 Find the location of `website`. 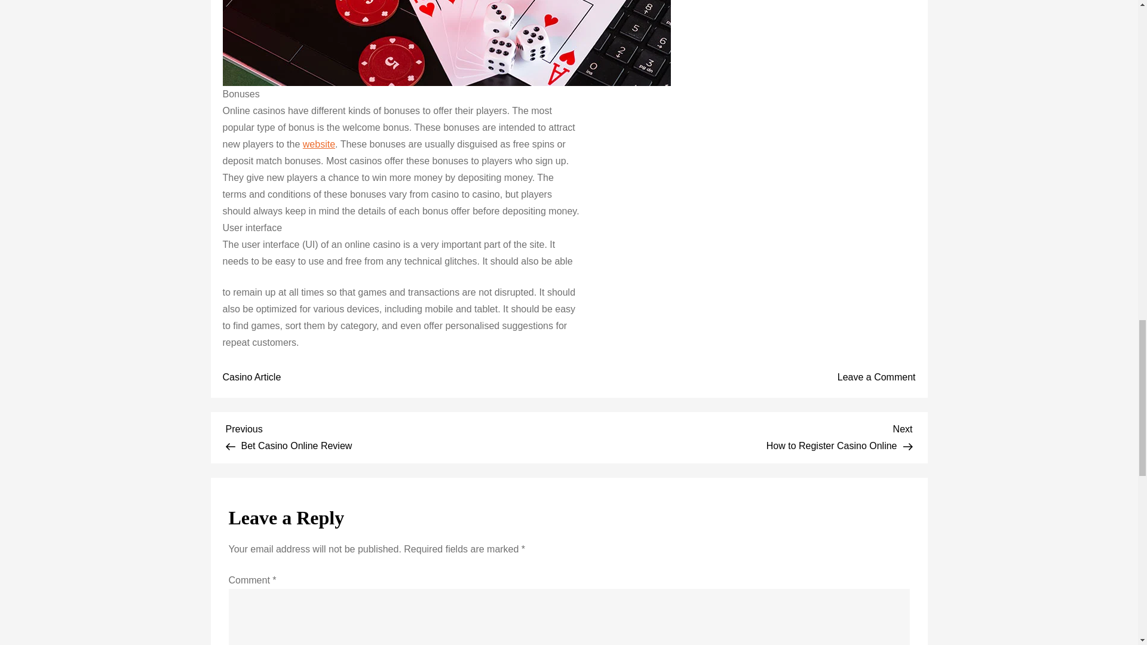

website is located at coordinates (318, 144).